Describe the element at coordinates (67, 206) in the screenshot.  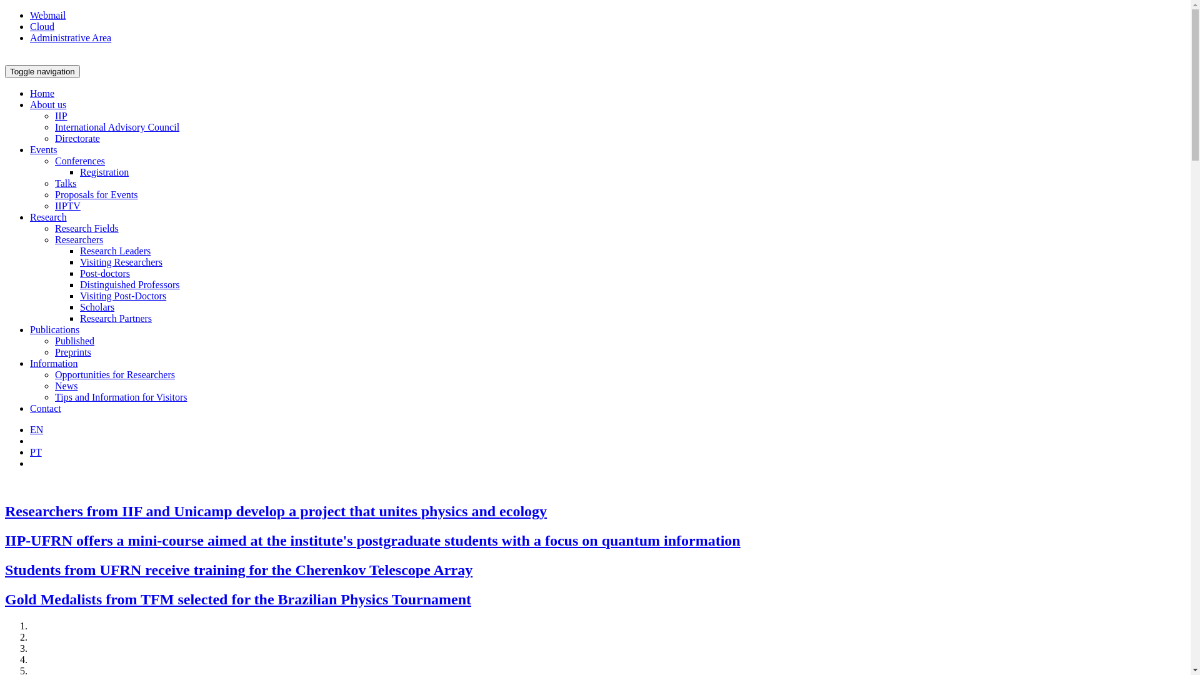
I see `IIPTV` at that location.